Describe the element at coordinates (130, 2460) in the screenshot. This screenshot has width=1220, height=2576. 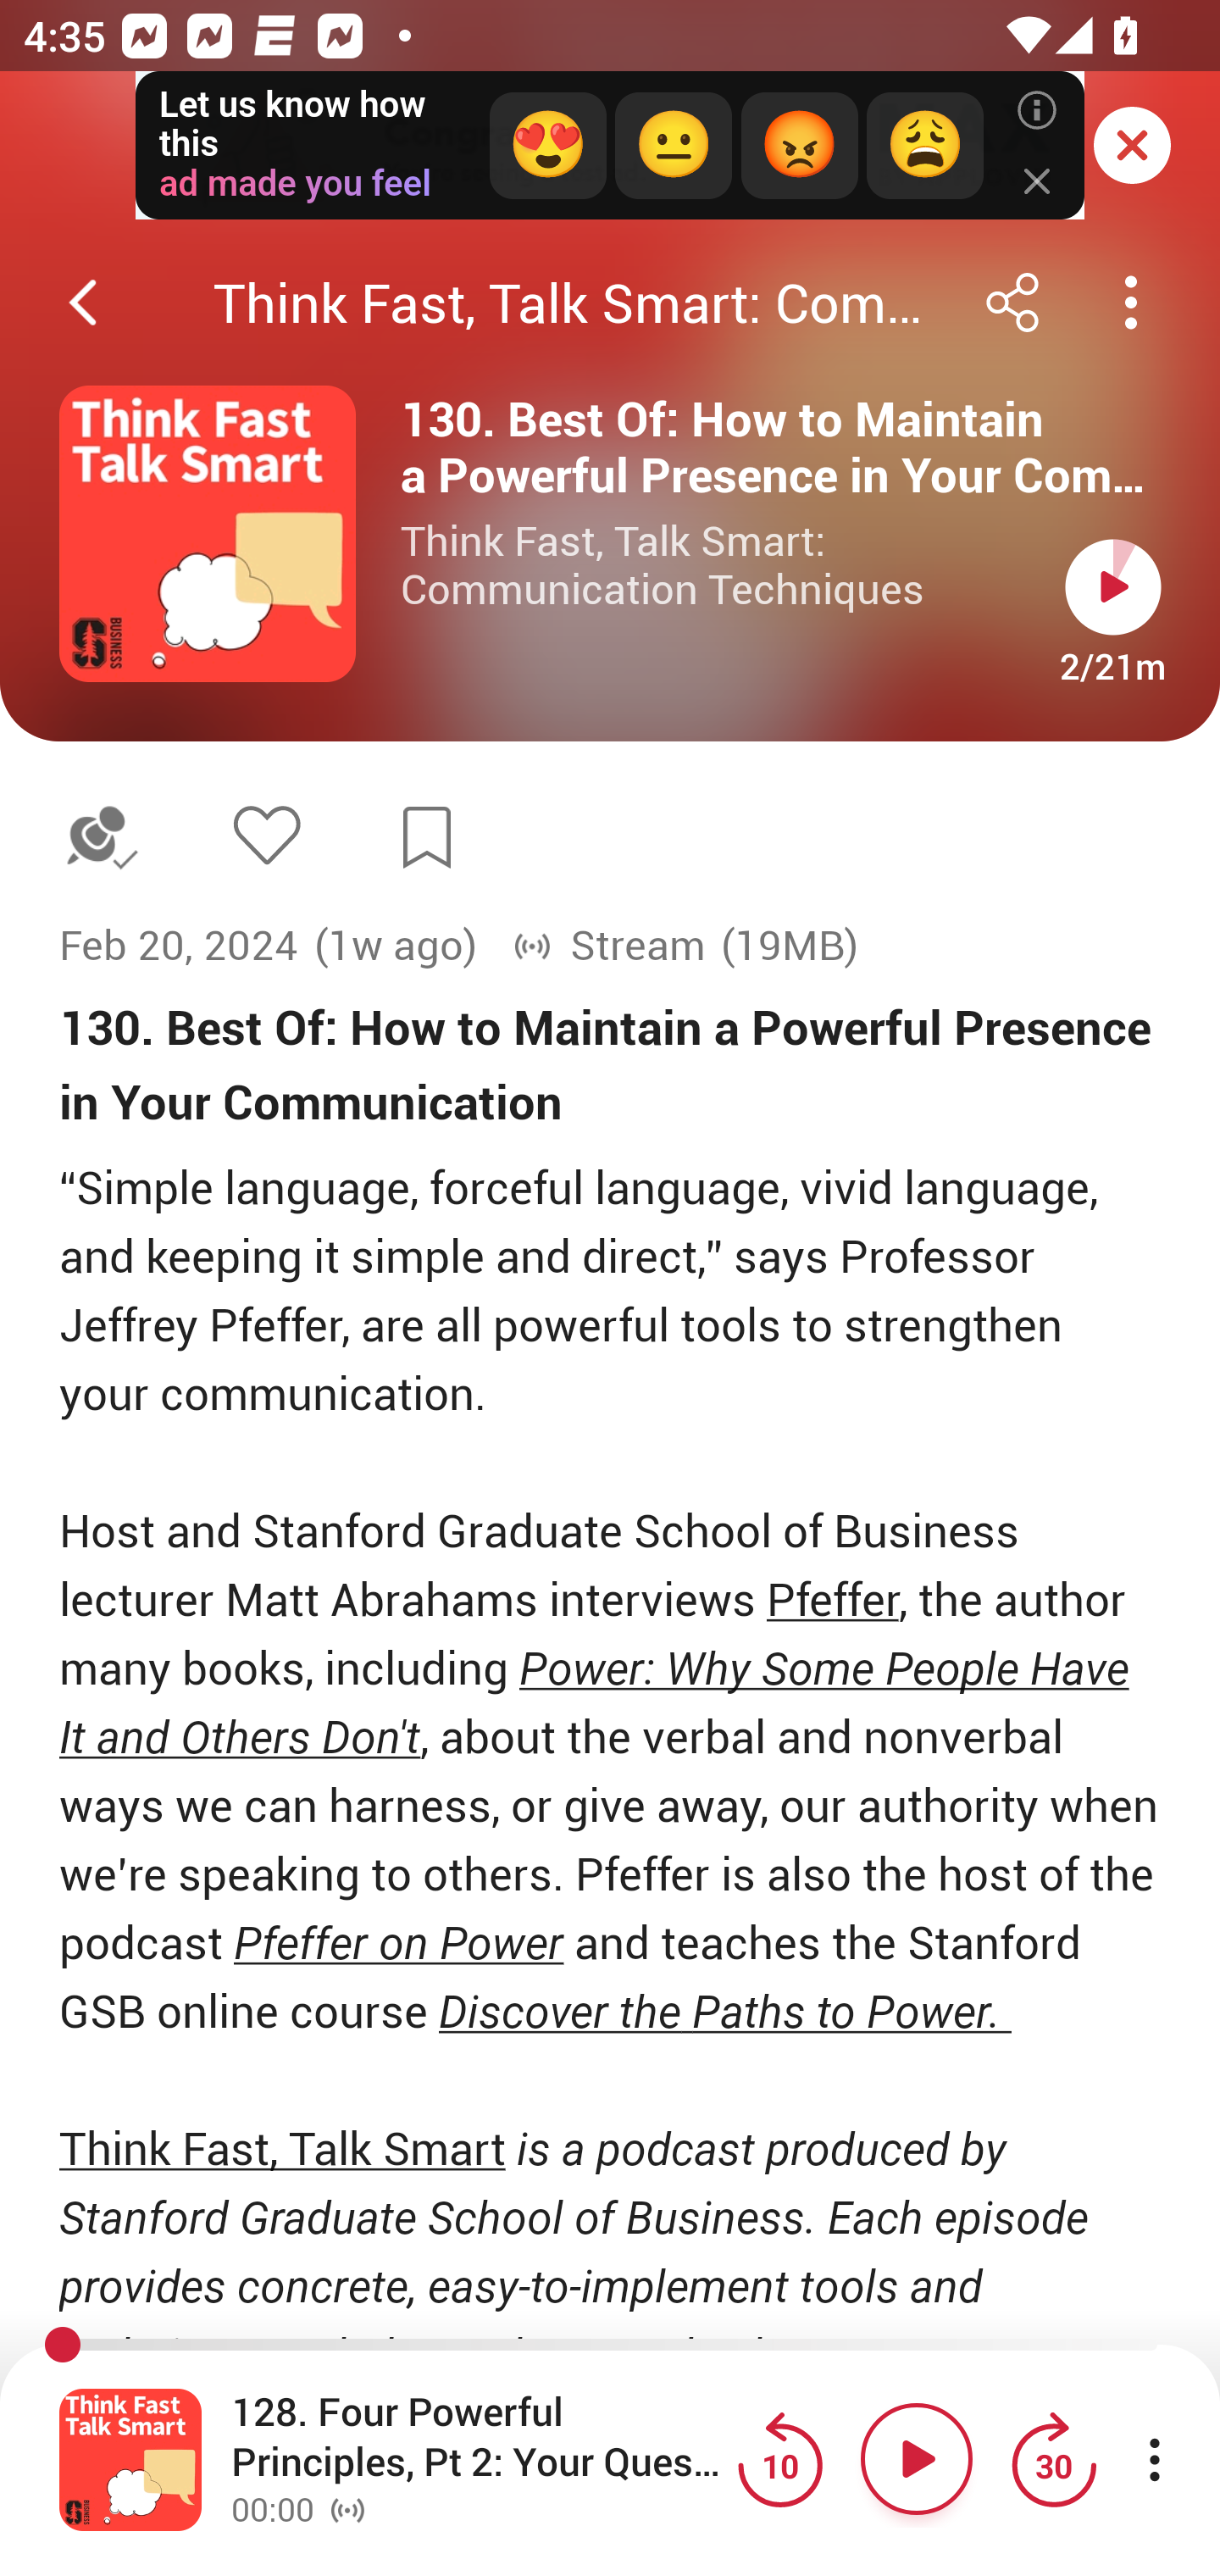
I see `Open fullscreen player` at that location.